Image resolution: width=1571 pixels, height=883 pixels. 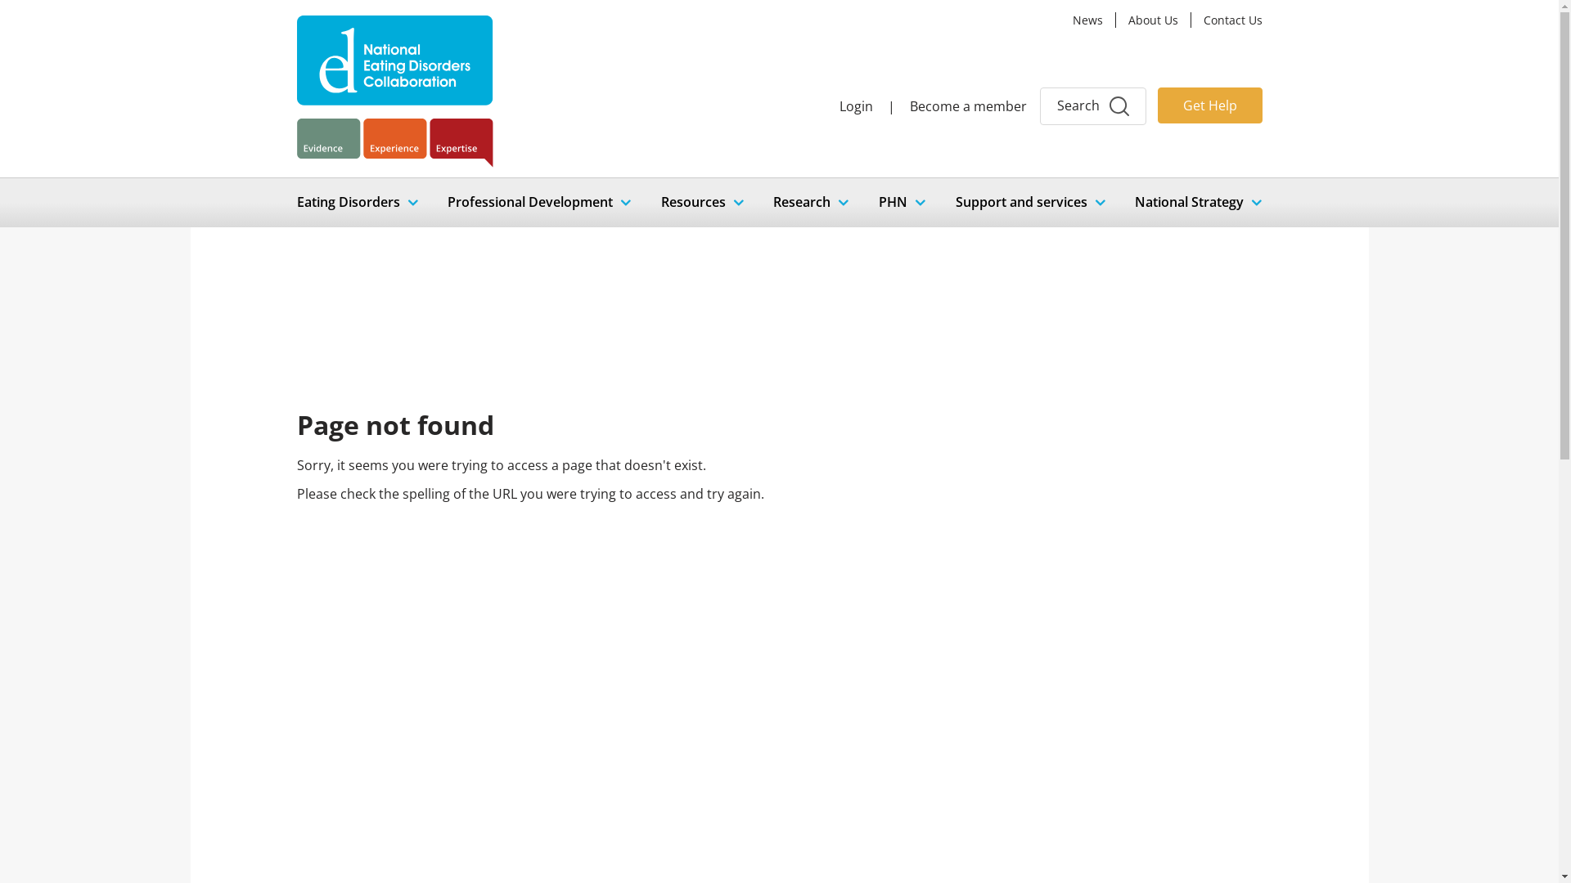 I want to click on Eating Disorders, so click(x=357, y=203).